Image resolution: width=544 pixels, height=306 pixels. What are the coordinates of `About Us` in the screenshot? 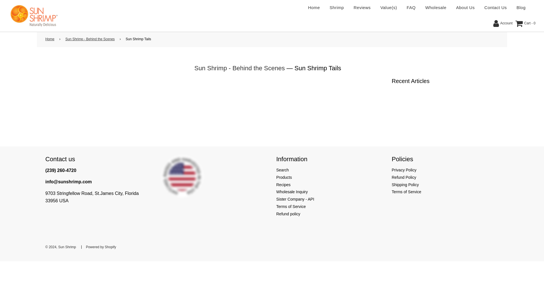 It's located at (466, 8).